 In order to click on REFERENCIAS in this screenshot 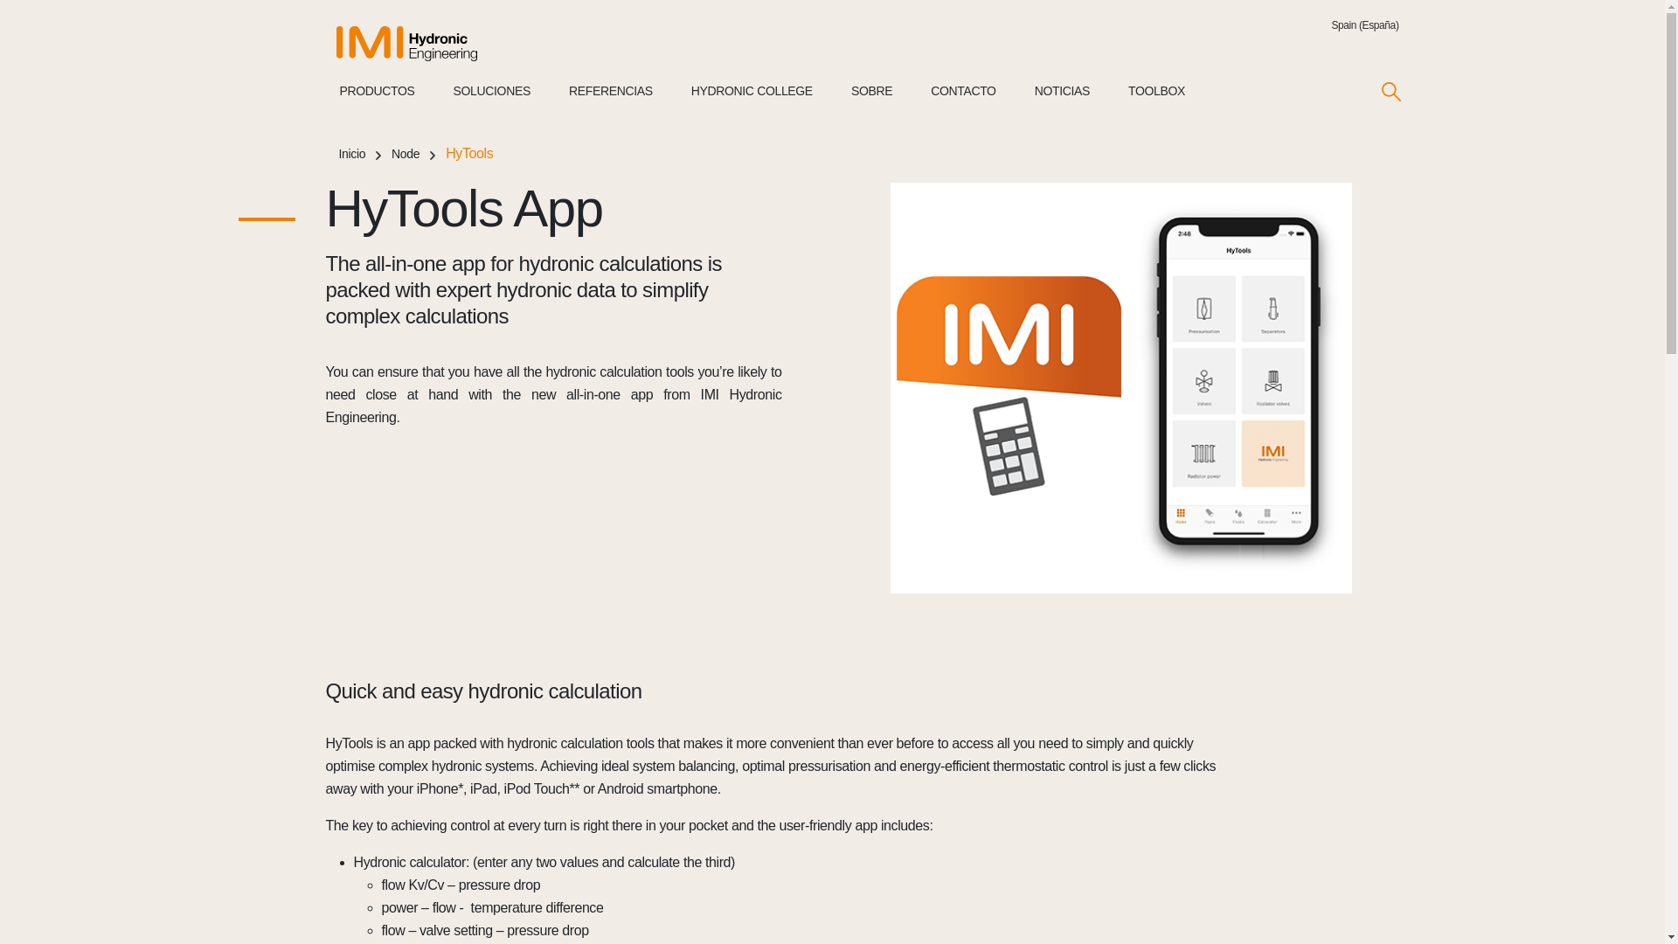, I will do `click(610, 105)`.